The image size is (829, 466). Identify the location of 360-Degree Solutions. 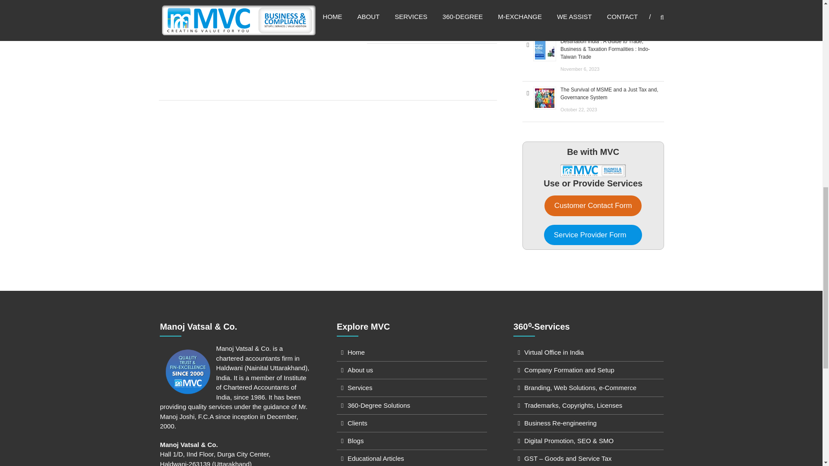
(379, 405).